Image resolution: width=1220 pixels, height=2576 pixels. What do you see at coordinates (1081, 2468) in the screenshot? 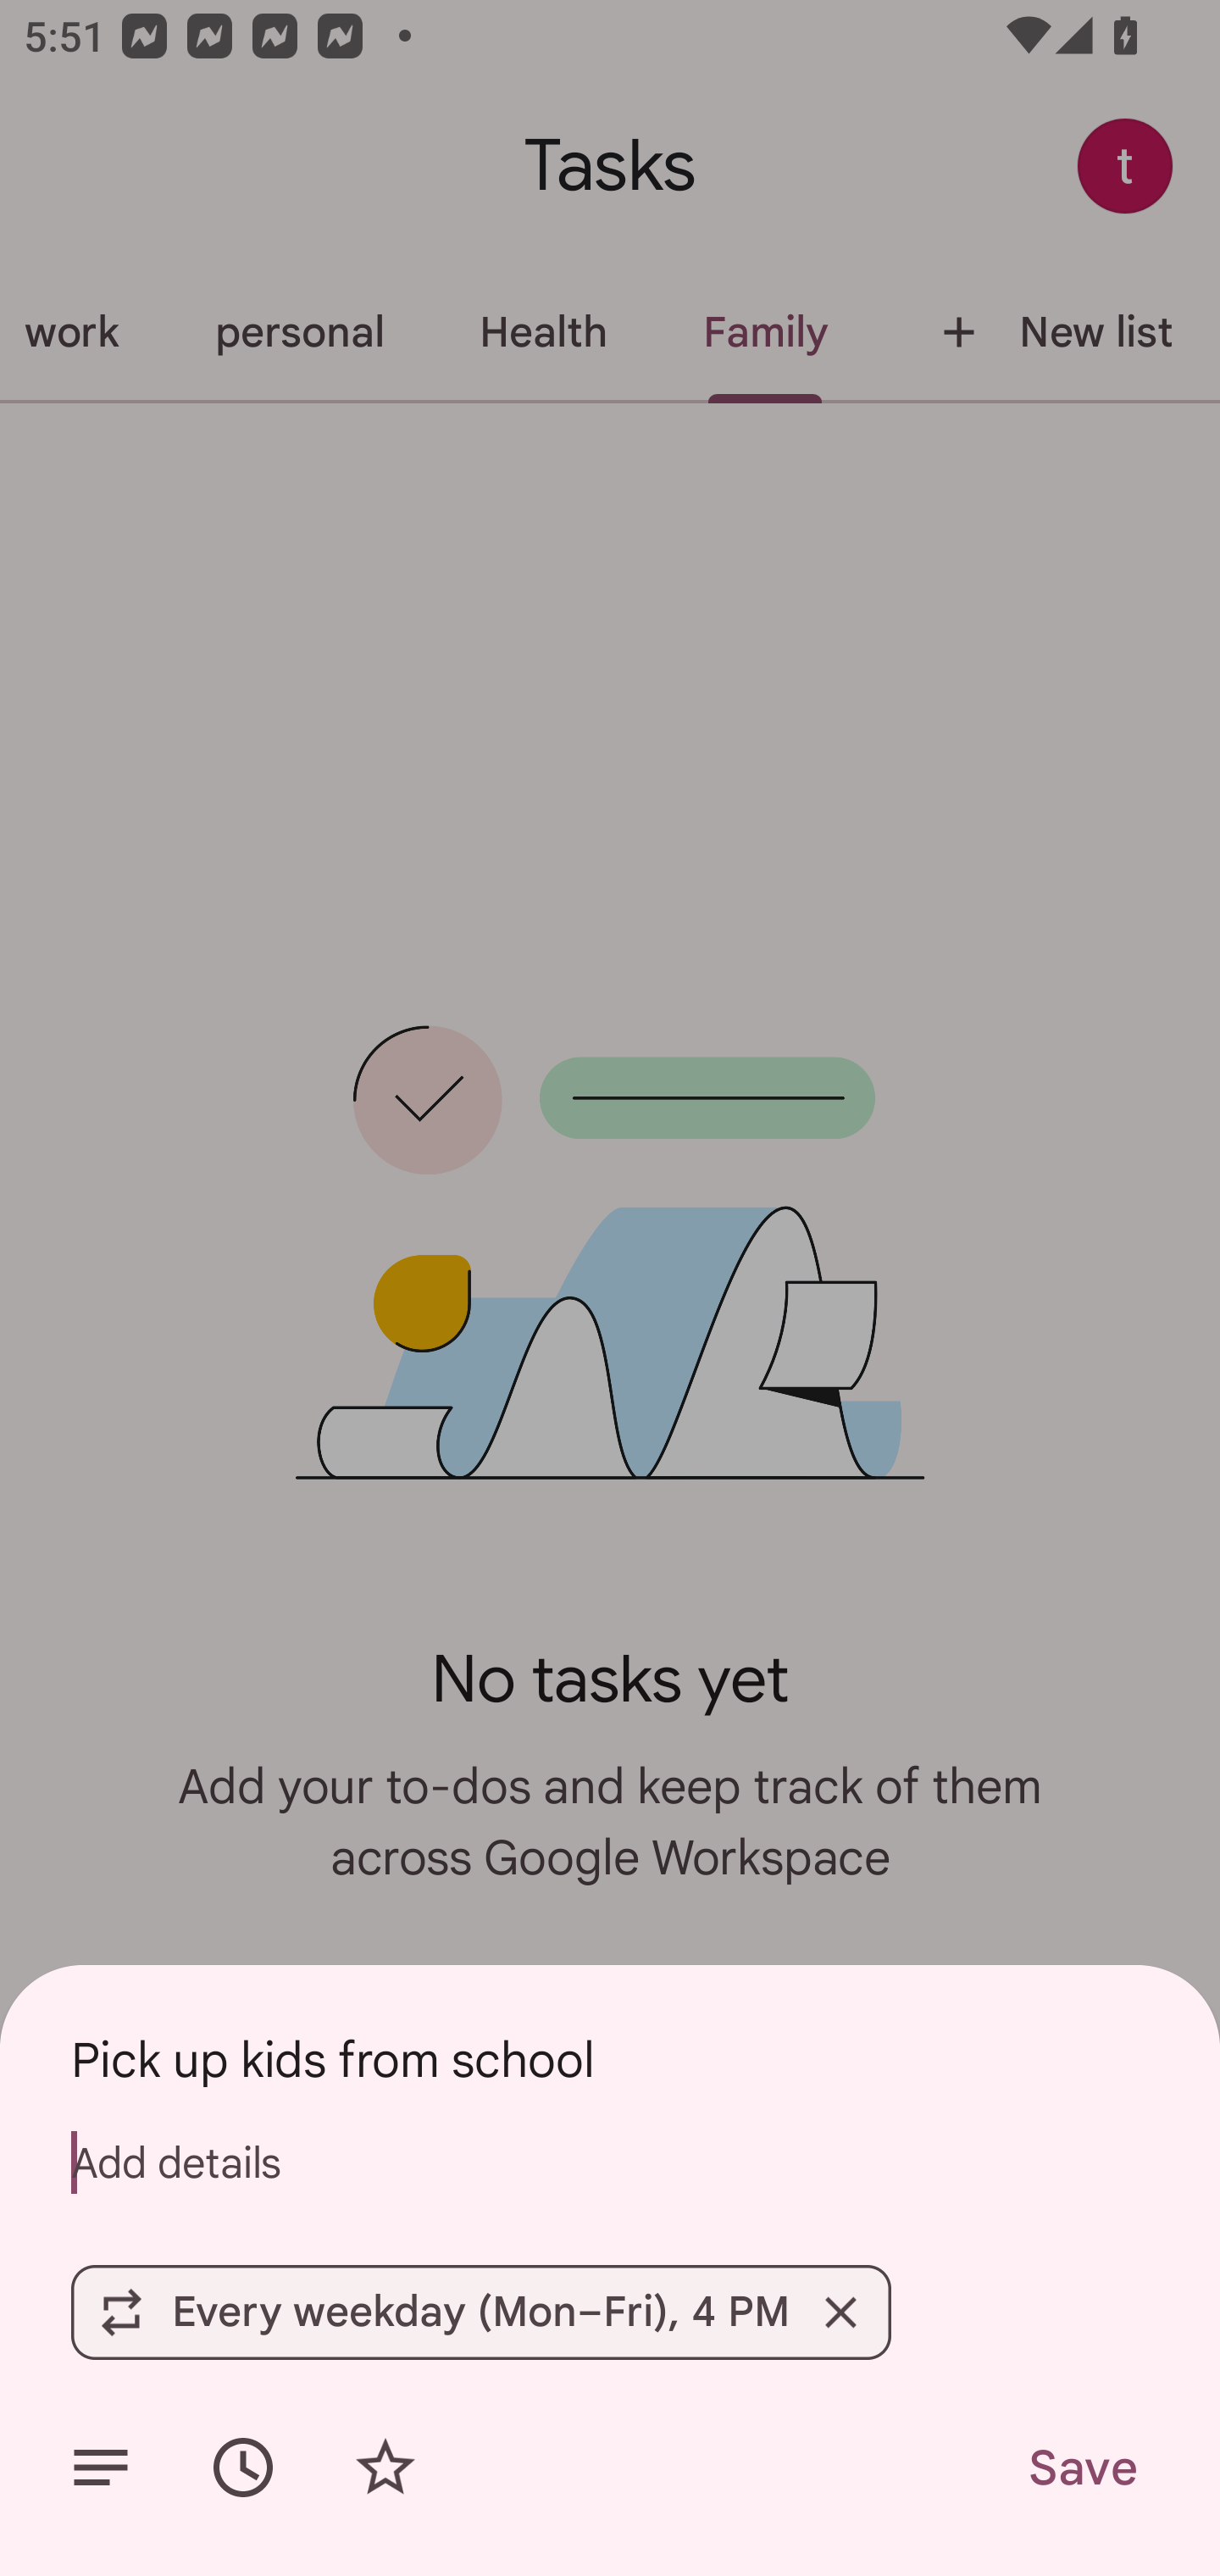
I see `Save` at bounding box center [1081, 2468].